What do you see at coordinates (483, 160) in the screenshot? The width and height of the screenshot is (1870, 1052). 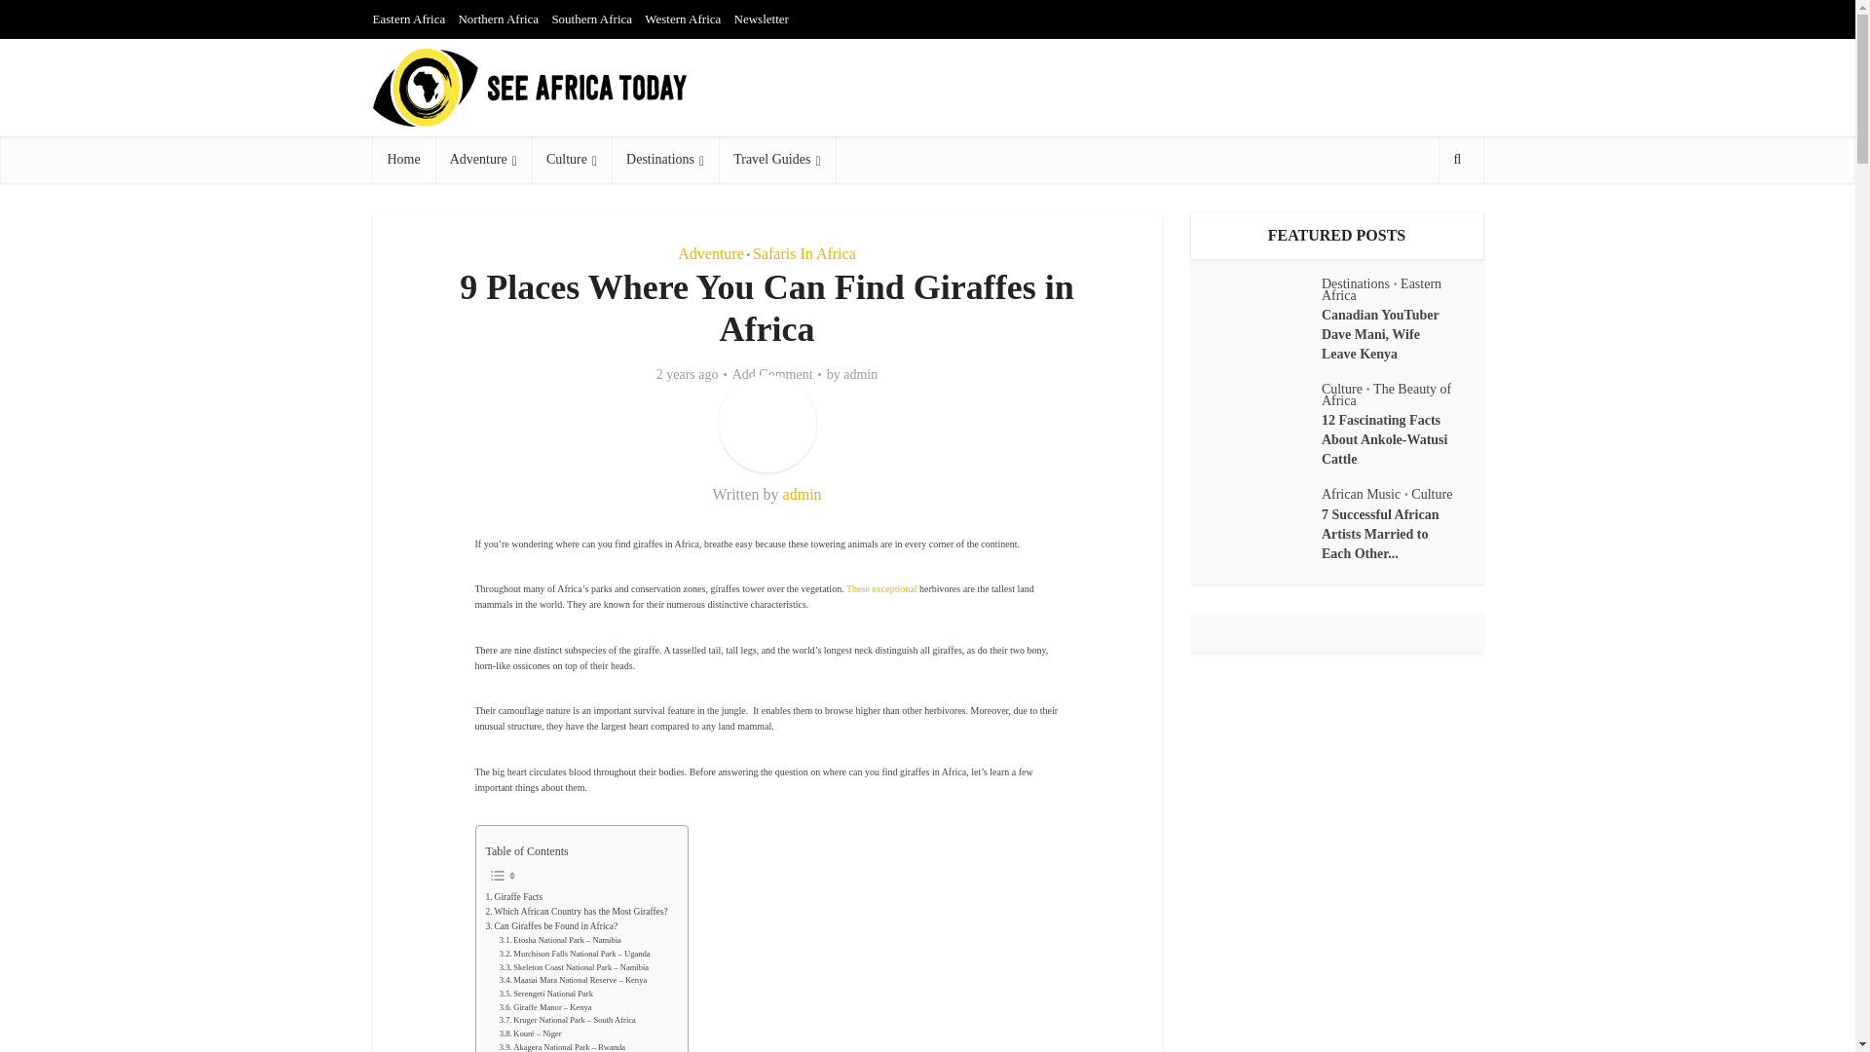 I see `Adventure` at bounding box center [483, 160].